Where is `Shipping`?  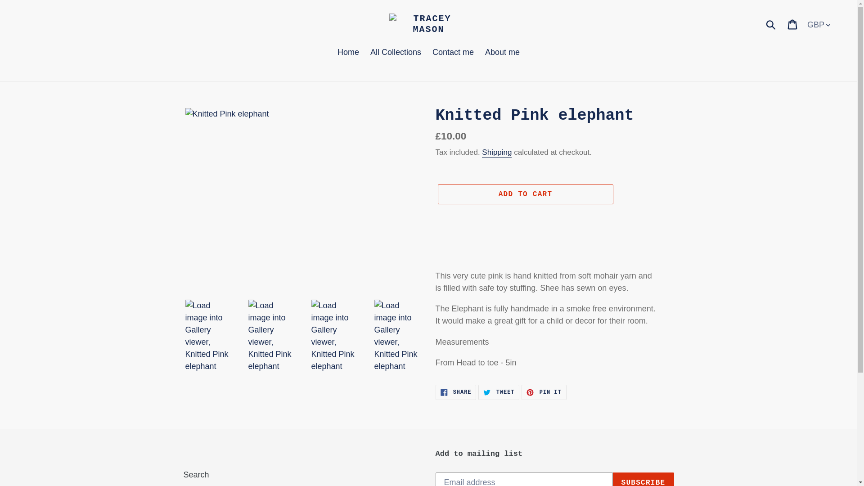
Shipping is located at coordinates (793, 24).